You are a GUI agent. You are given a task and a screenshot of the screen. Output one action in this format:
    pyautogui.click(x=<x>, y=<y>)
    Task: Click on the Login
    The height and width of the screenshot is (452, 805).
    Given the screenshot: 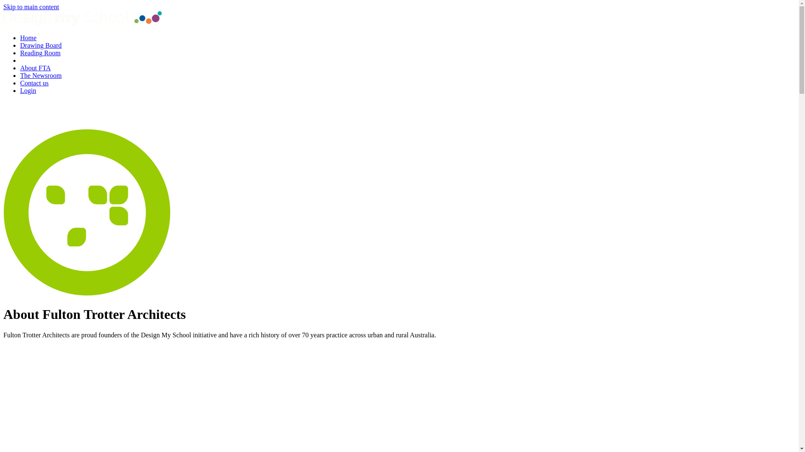 What is the action you would take?
    pyautogui.click(x=10, y=125)
    